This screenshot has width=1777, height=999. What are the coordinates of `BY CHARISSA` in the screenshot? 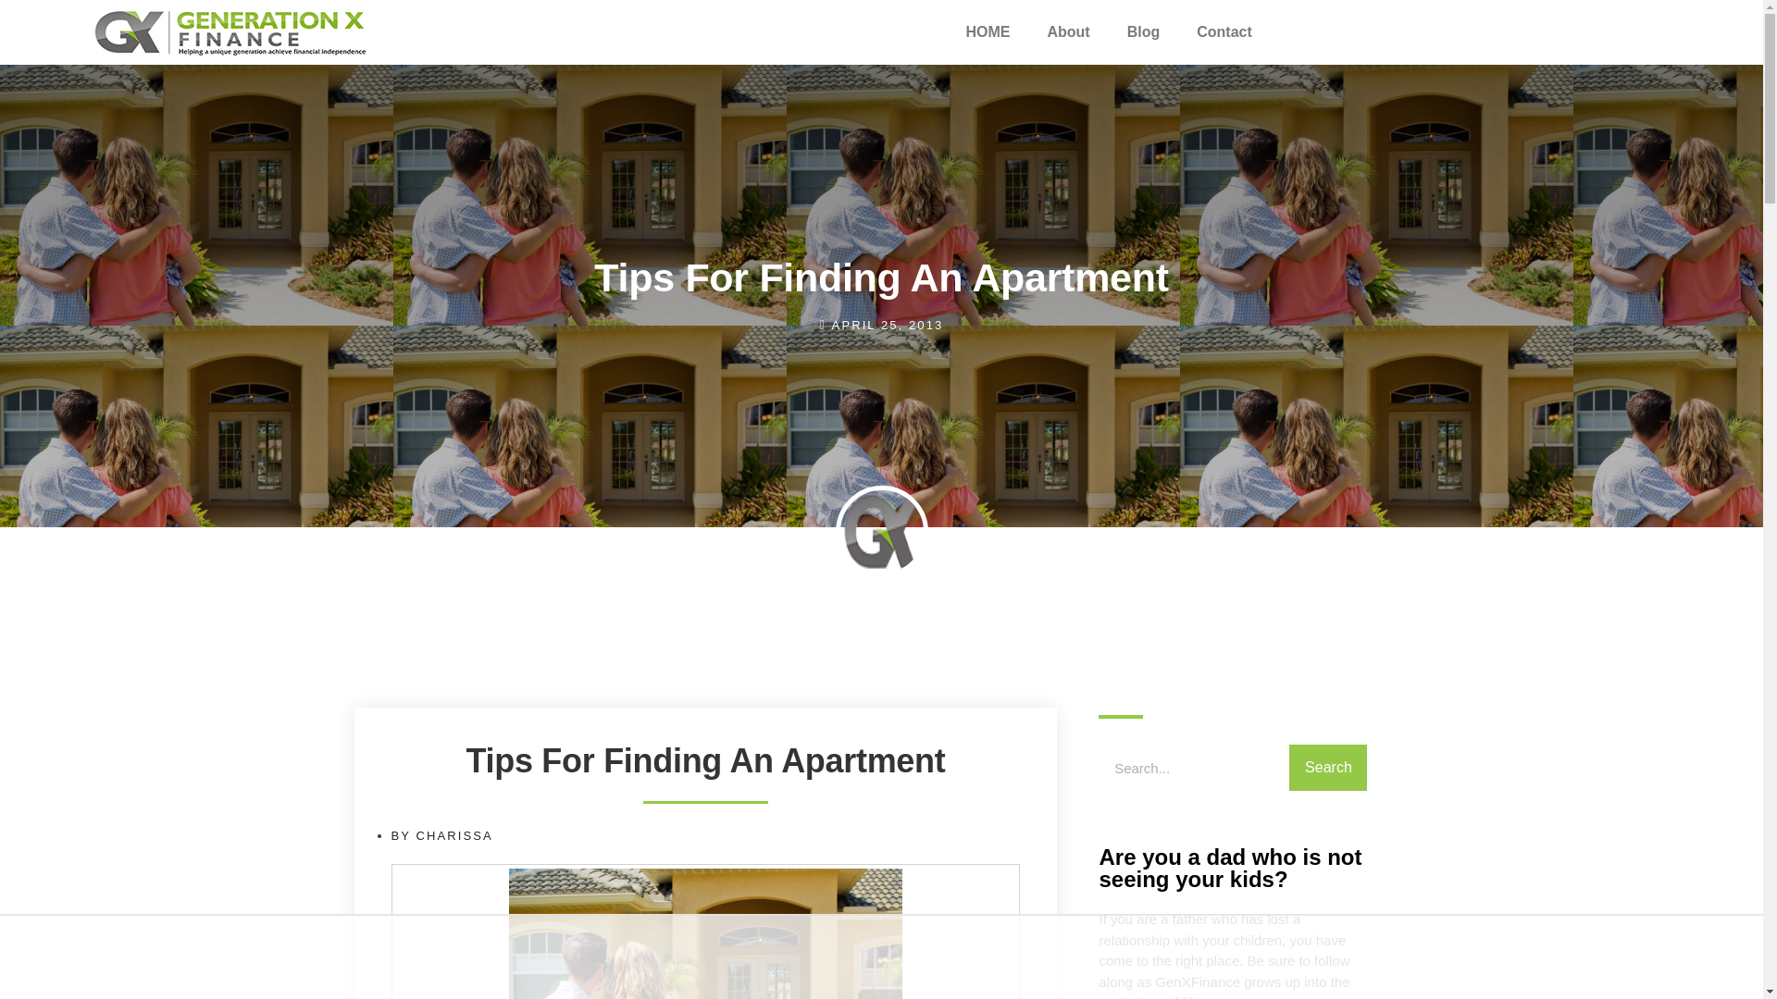 It's located at (441, 836).